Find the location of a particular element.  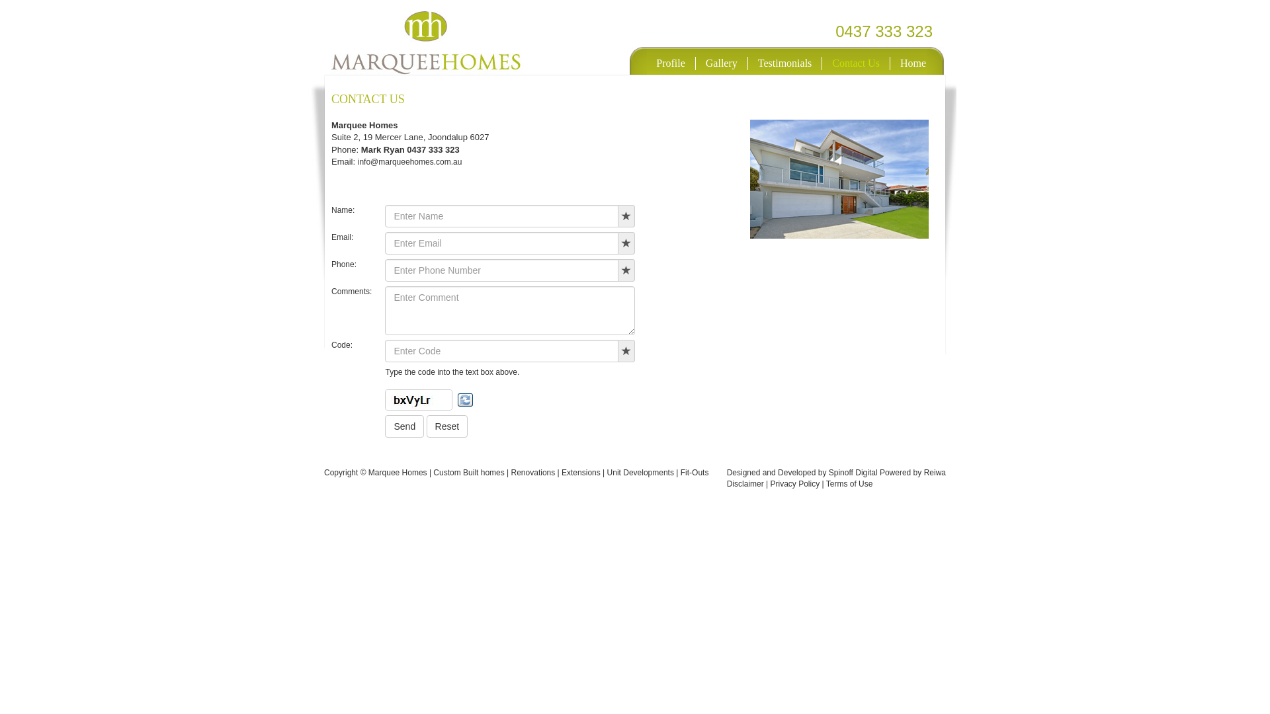

Spinoff Digital is located at coordinates (853, 473).